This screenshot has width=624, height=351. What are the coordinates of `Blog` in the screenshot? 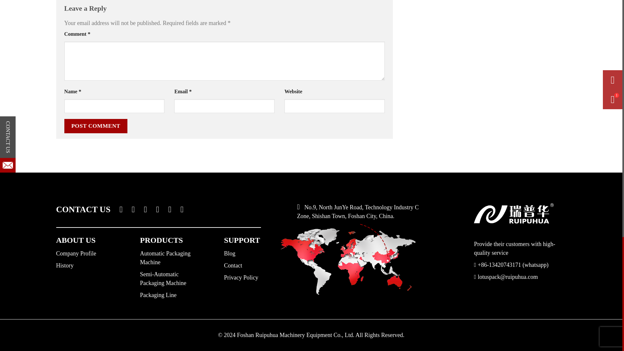 It's located at (229, 253).